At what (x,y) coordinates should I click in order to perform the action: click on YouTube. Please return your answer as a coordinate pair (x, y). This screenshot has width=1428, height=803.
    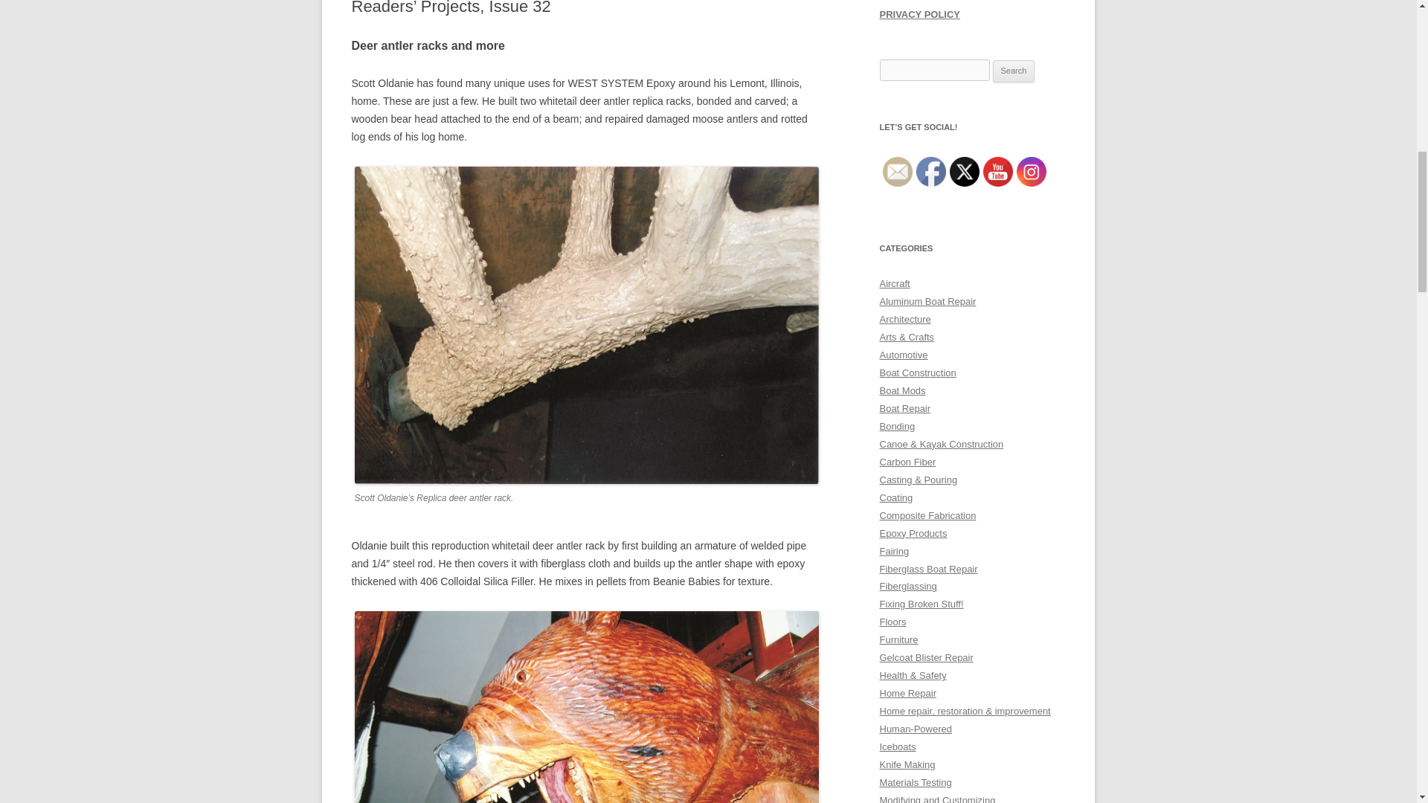
    Looking at the image, I should click on (998, 171).